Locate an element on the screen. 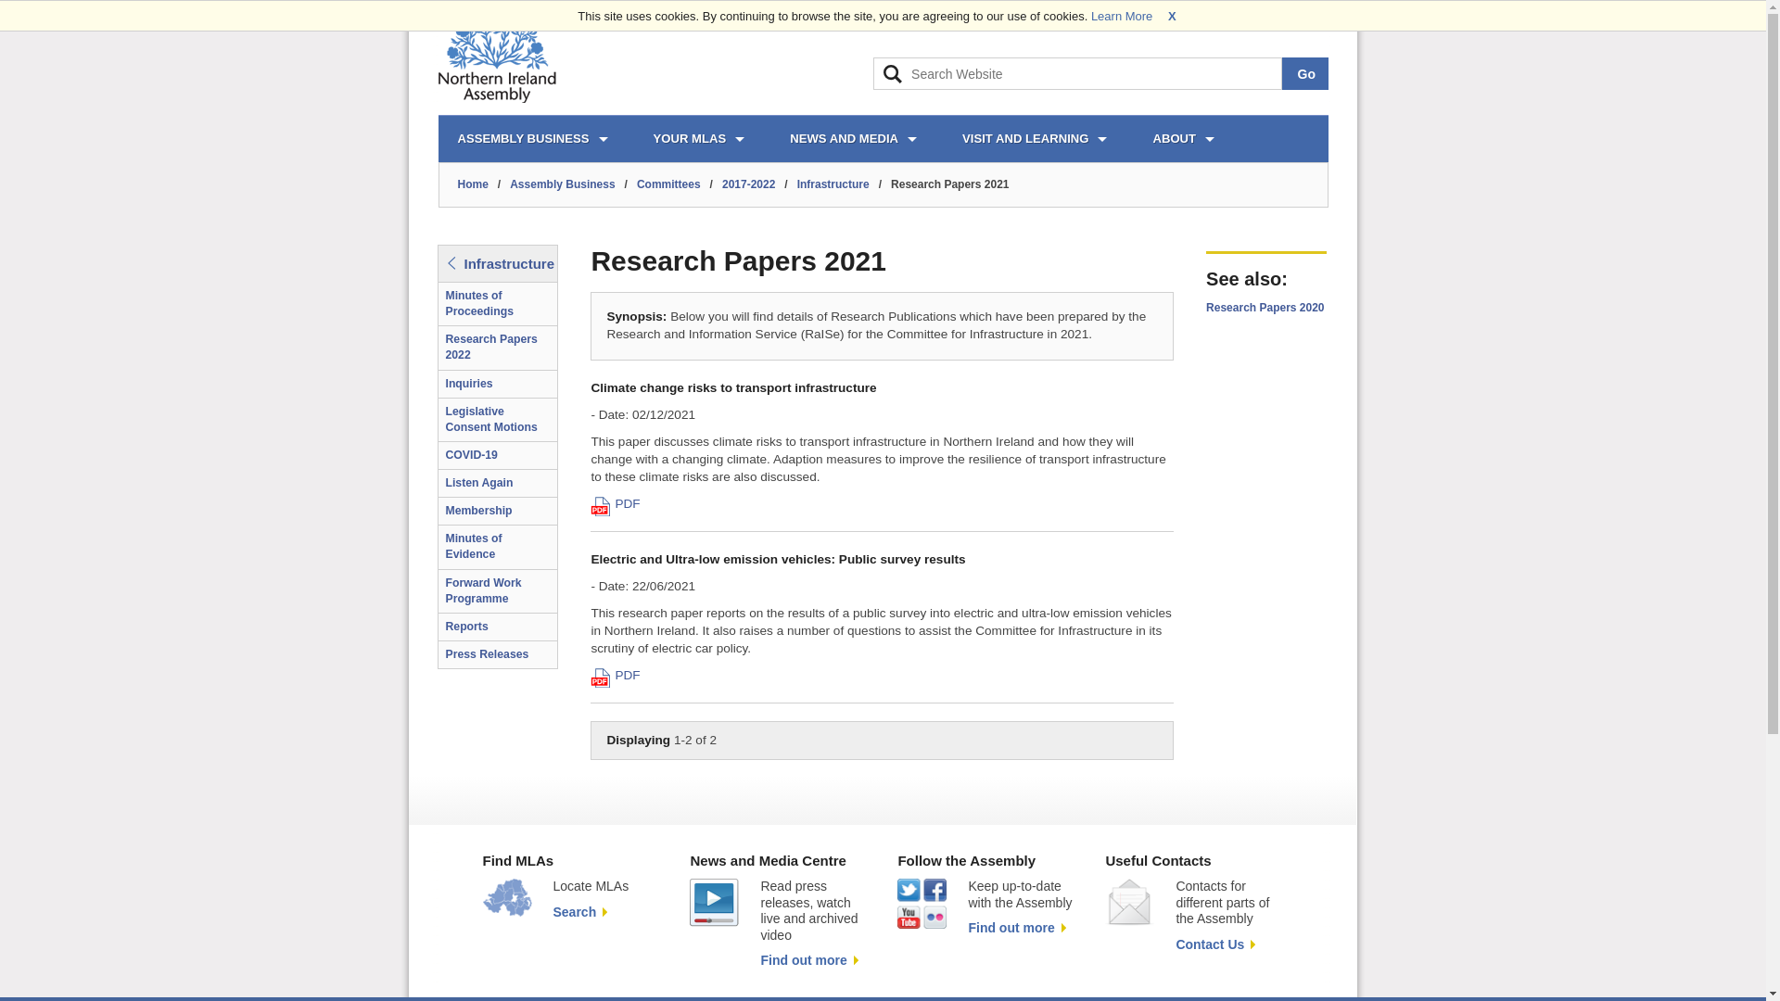 This screenshot has width=1780, height=1001. Go is located at coordinates (1304, 73).